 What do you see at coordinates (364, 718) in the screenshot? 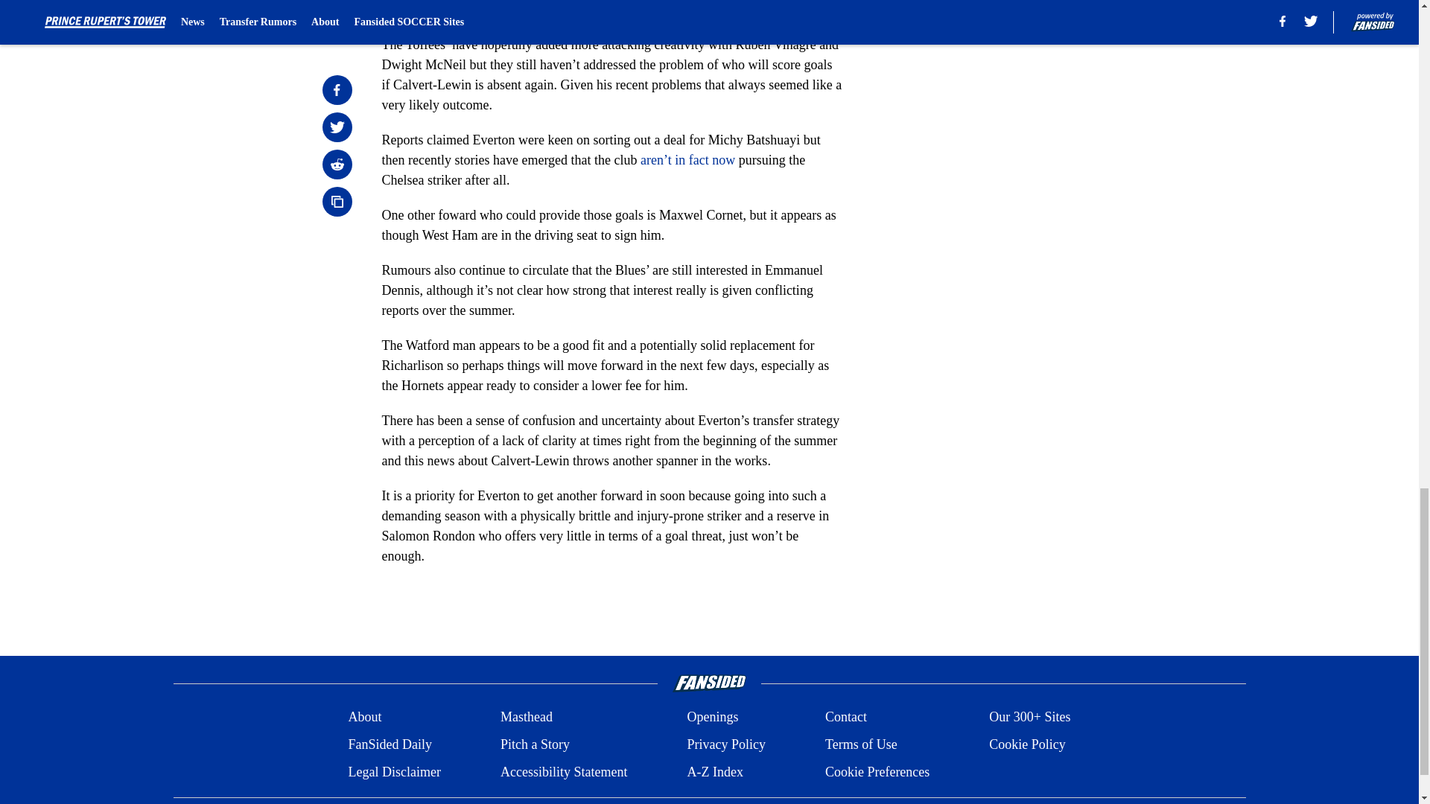
I see `About` at bounding box center [364, 718].